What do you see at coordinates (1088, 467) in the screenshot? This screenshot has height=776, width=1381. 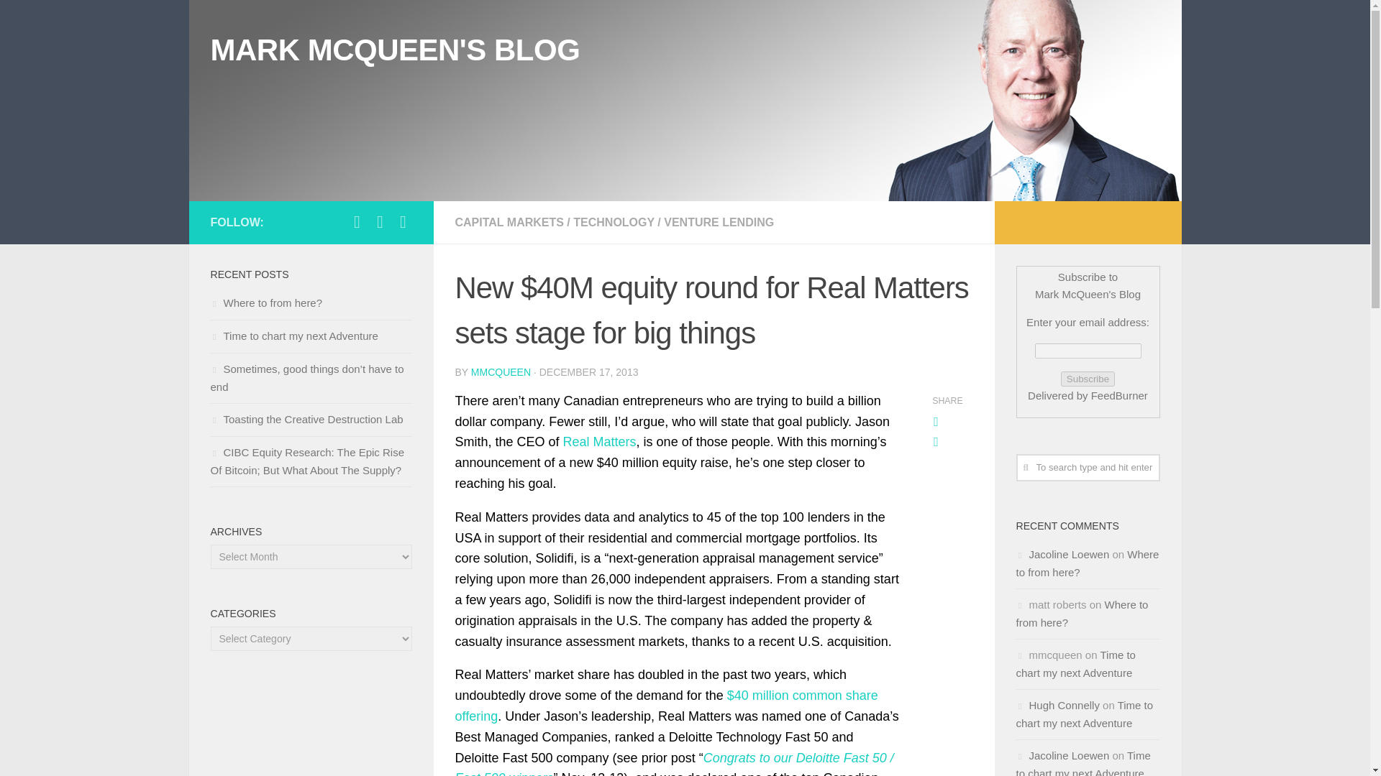 I see `To search type and hit enter` at bounding box center [1088, 467].